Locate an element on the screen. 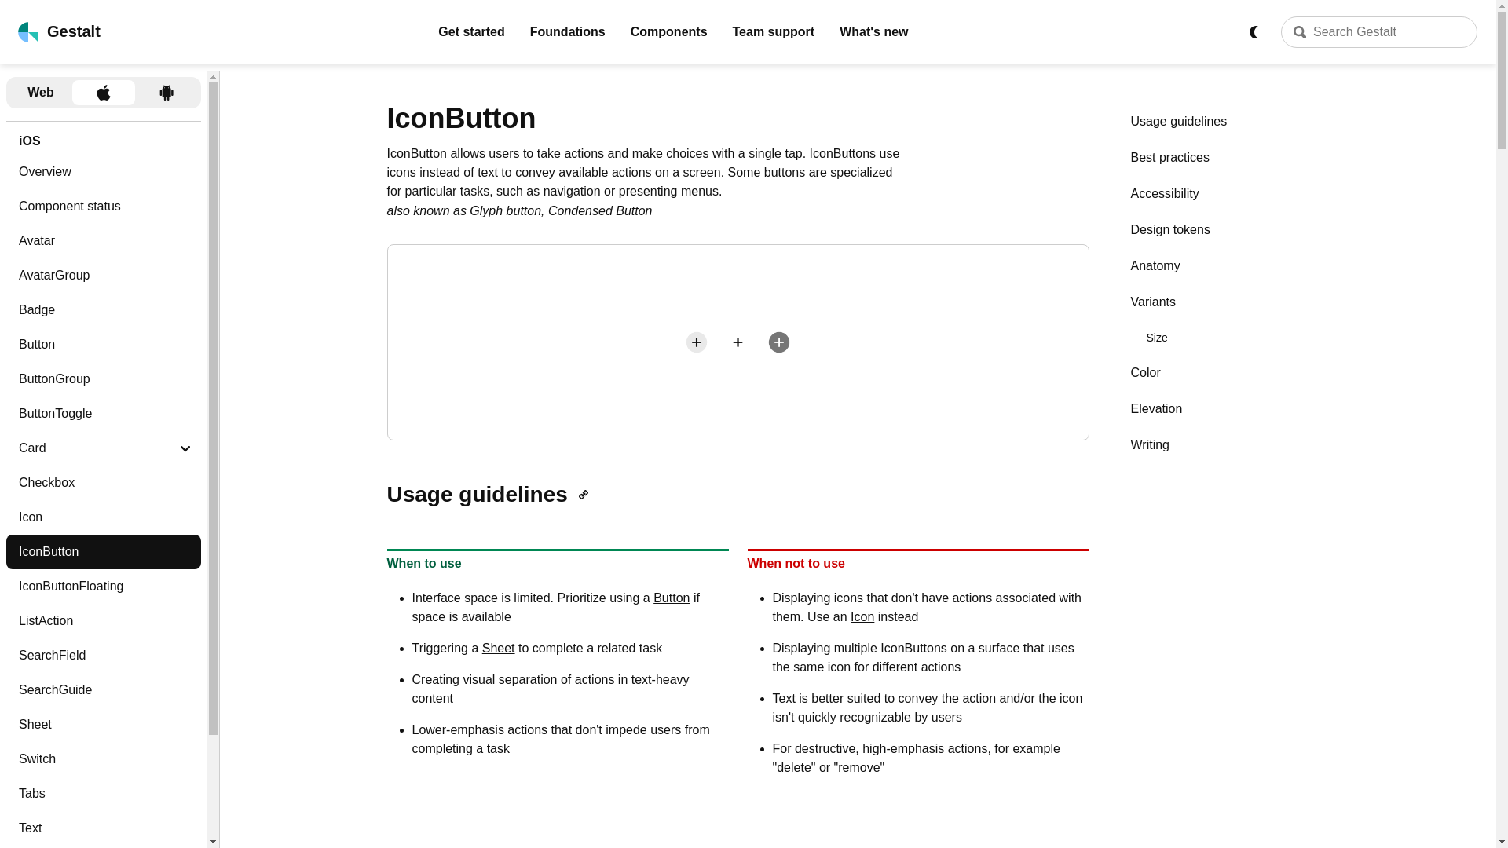 Image resolution: width=1508 pixels, height=848 pixels. ButtonGroup is located at coordinates (103, 379).